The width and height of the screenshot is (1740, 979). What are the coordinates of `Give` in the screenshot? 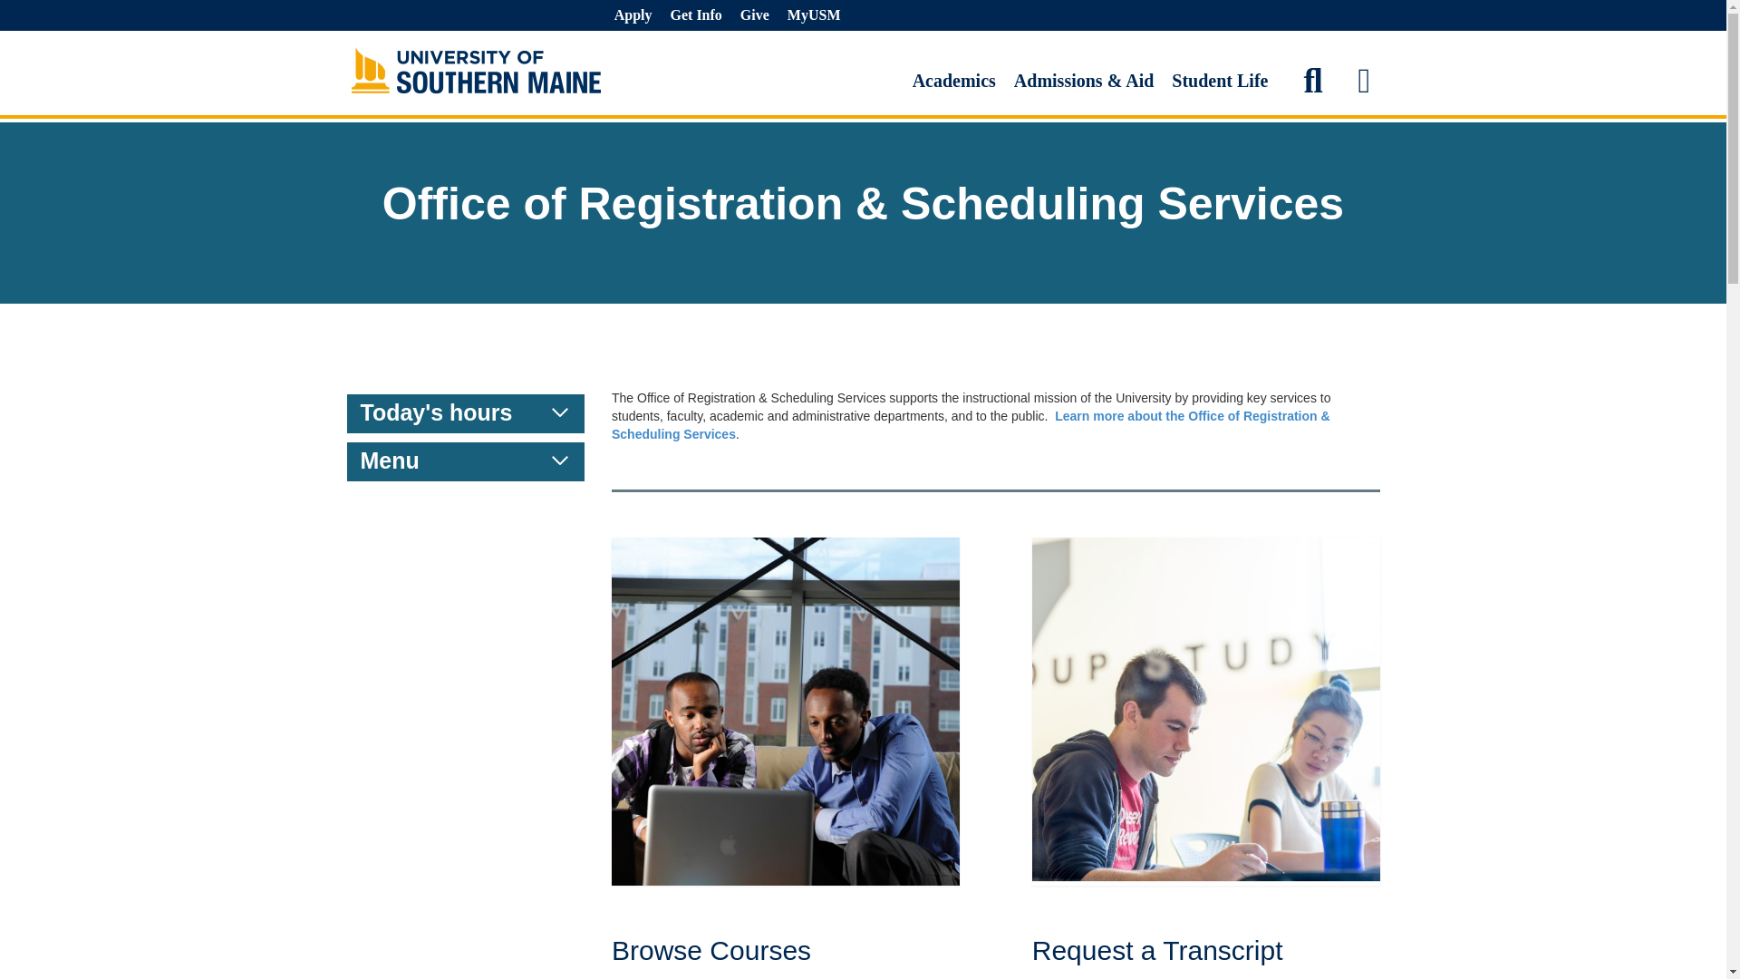 It's located at (754, 15).